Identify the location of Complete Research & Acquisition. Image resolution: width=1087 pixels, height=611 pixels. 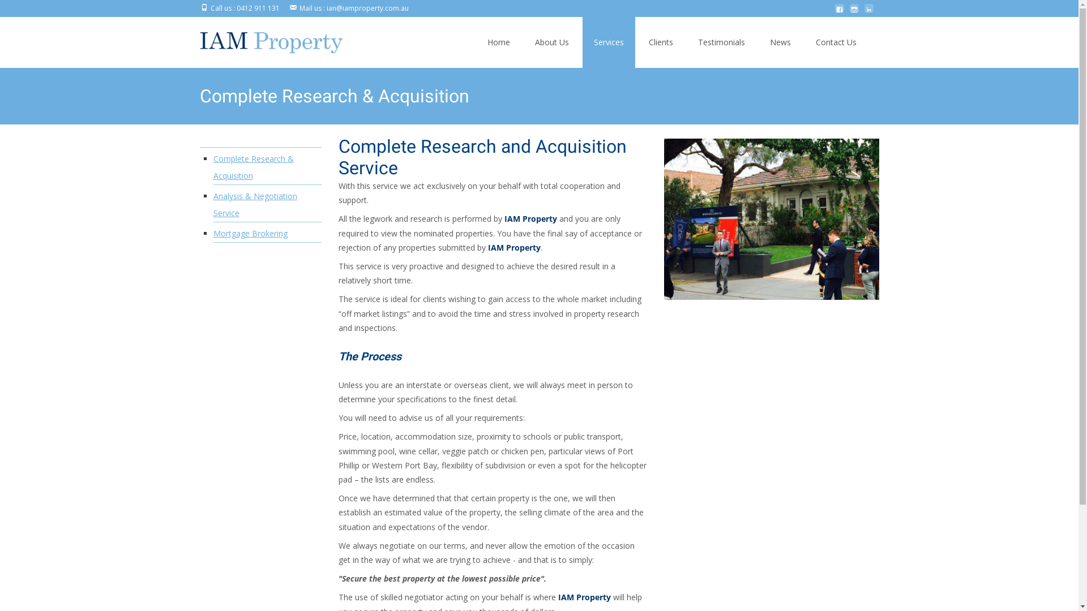
(253, 167).